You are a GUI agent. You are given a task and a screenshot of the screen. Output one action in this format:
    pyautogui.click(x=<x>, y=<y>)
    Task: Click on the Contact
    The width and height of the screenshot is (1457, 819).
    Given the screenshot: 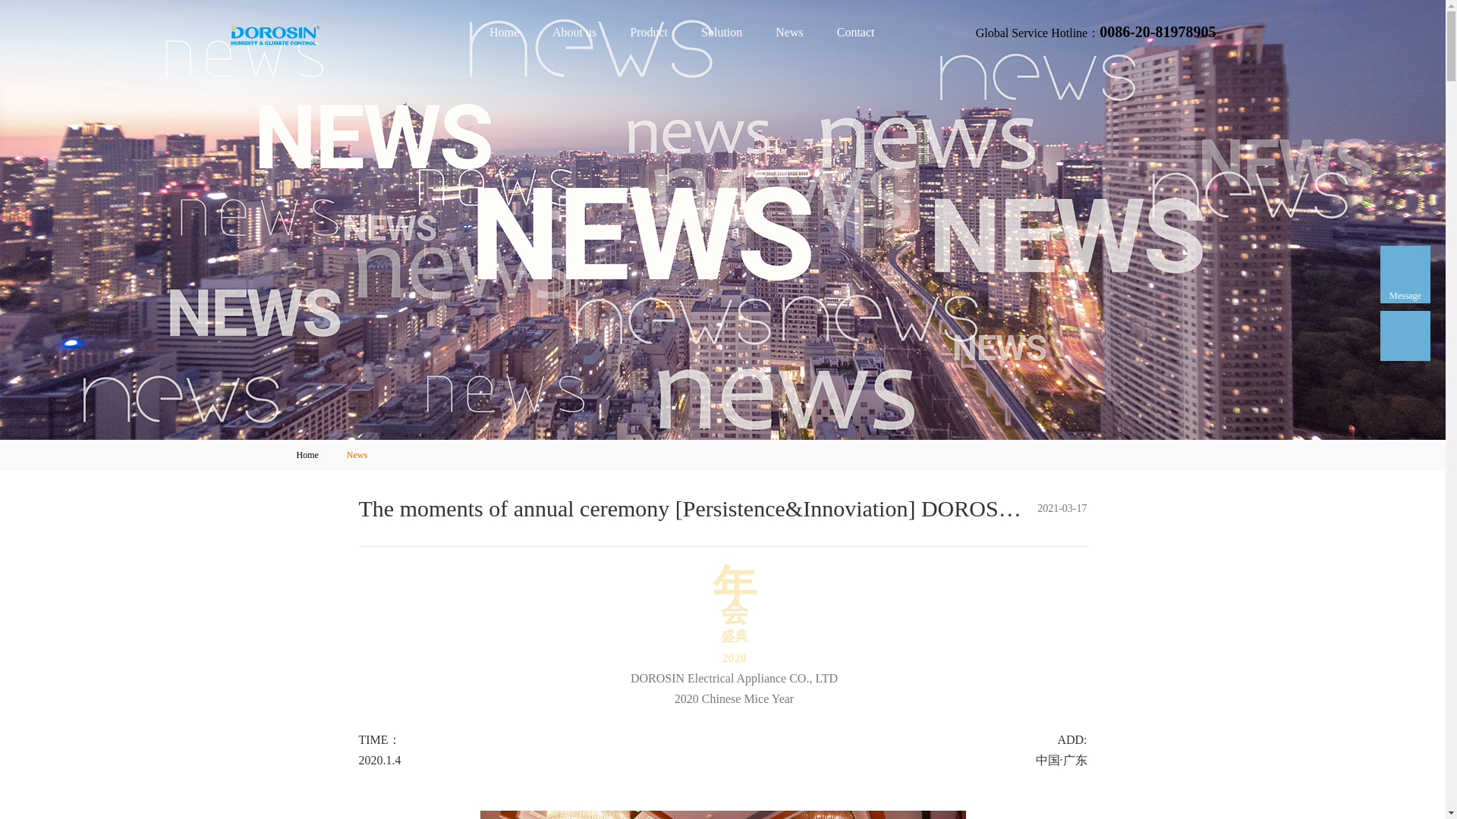 What is the action you would take?
    pyautogui.click(x=856, y=32)
    